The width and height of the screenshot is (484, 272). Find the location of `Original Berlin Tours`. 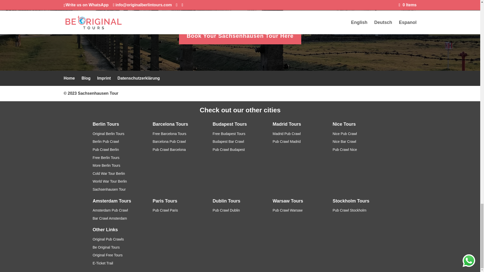

Original Berlin Tours is located at coordinates (108, 133).